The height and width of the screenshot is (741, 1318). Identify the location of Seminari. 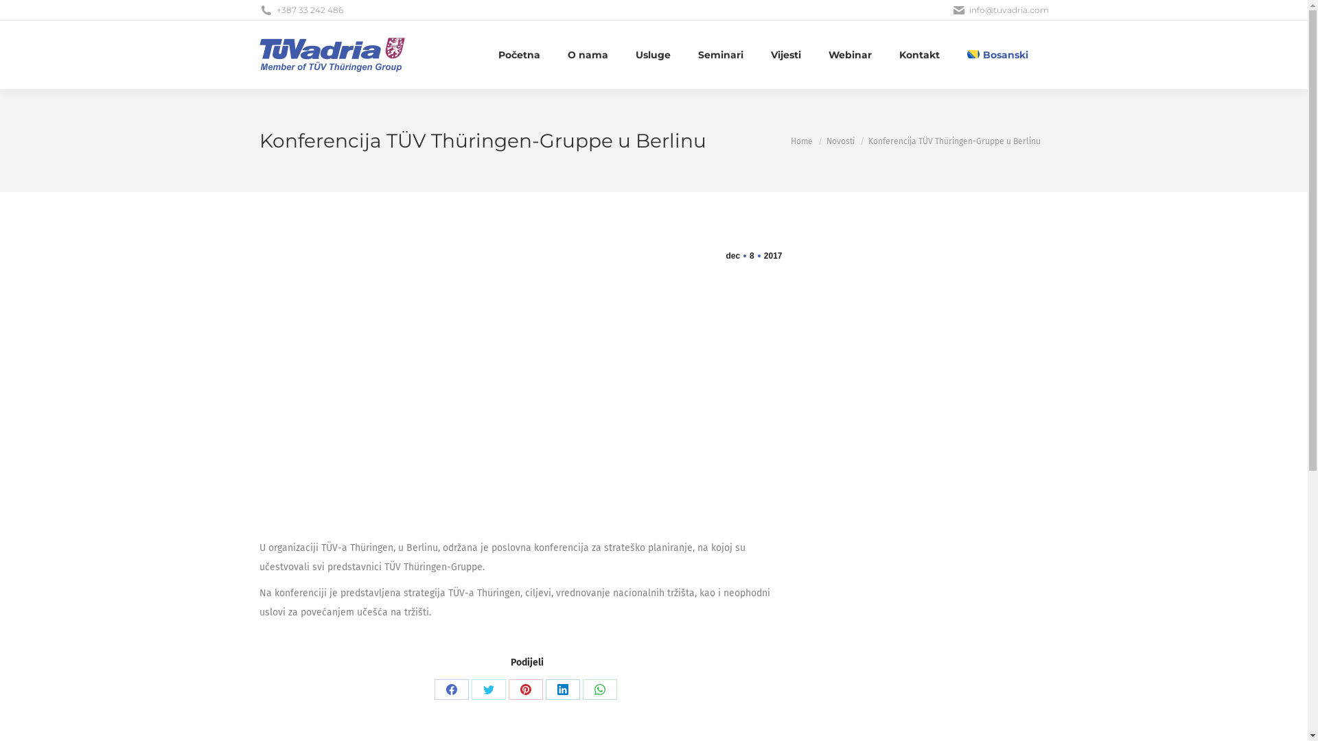
(721, 55).